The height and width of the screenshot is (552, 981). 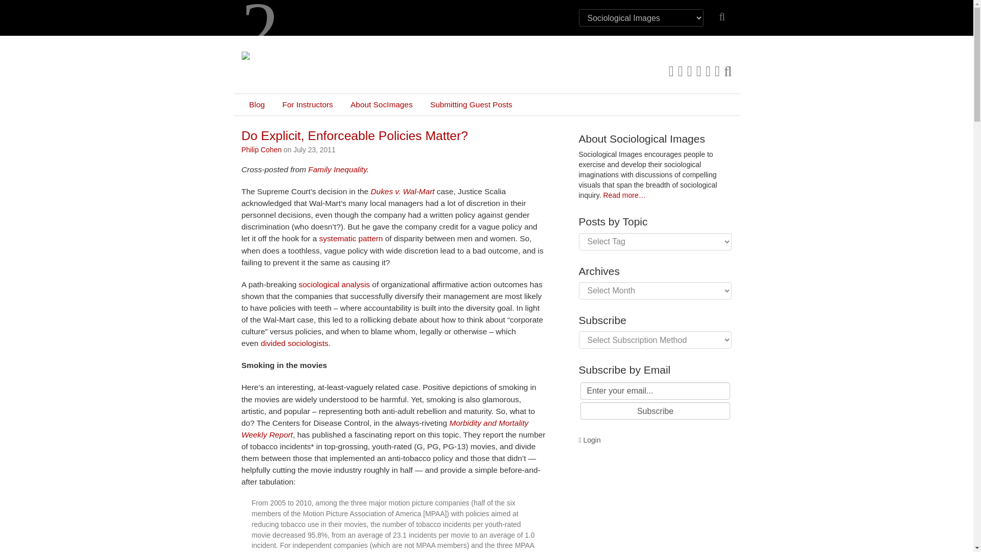 I want to click on Submitting Guest Posts, so click(x=471, y=104).